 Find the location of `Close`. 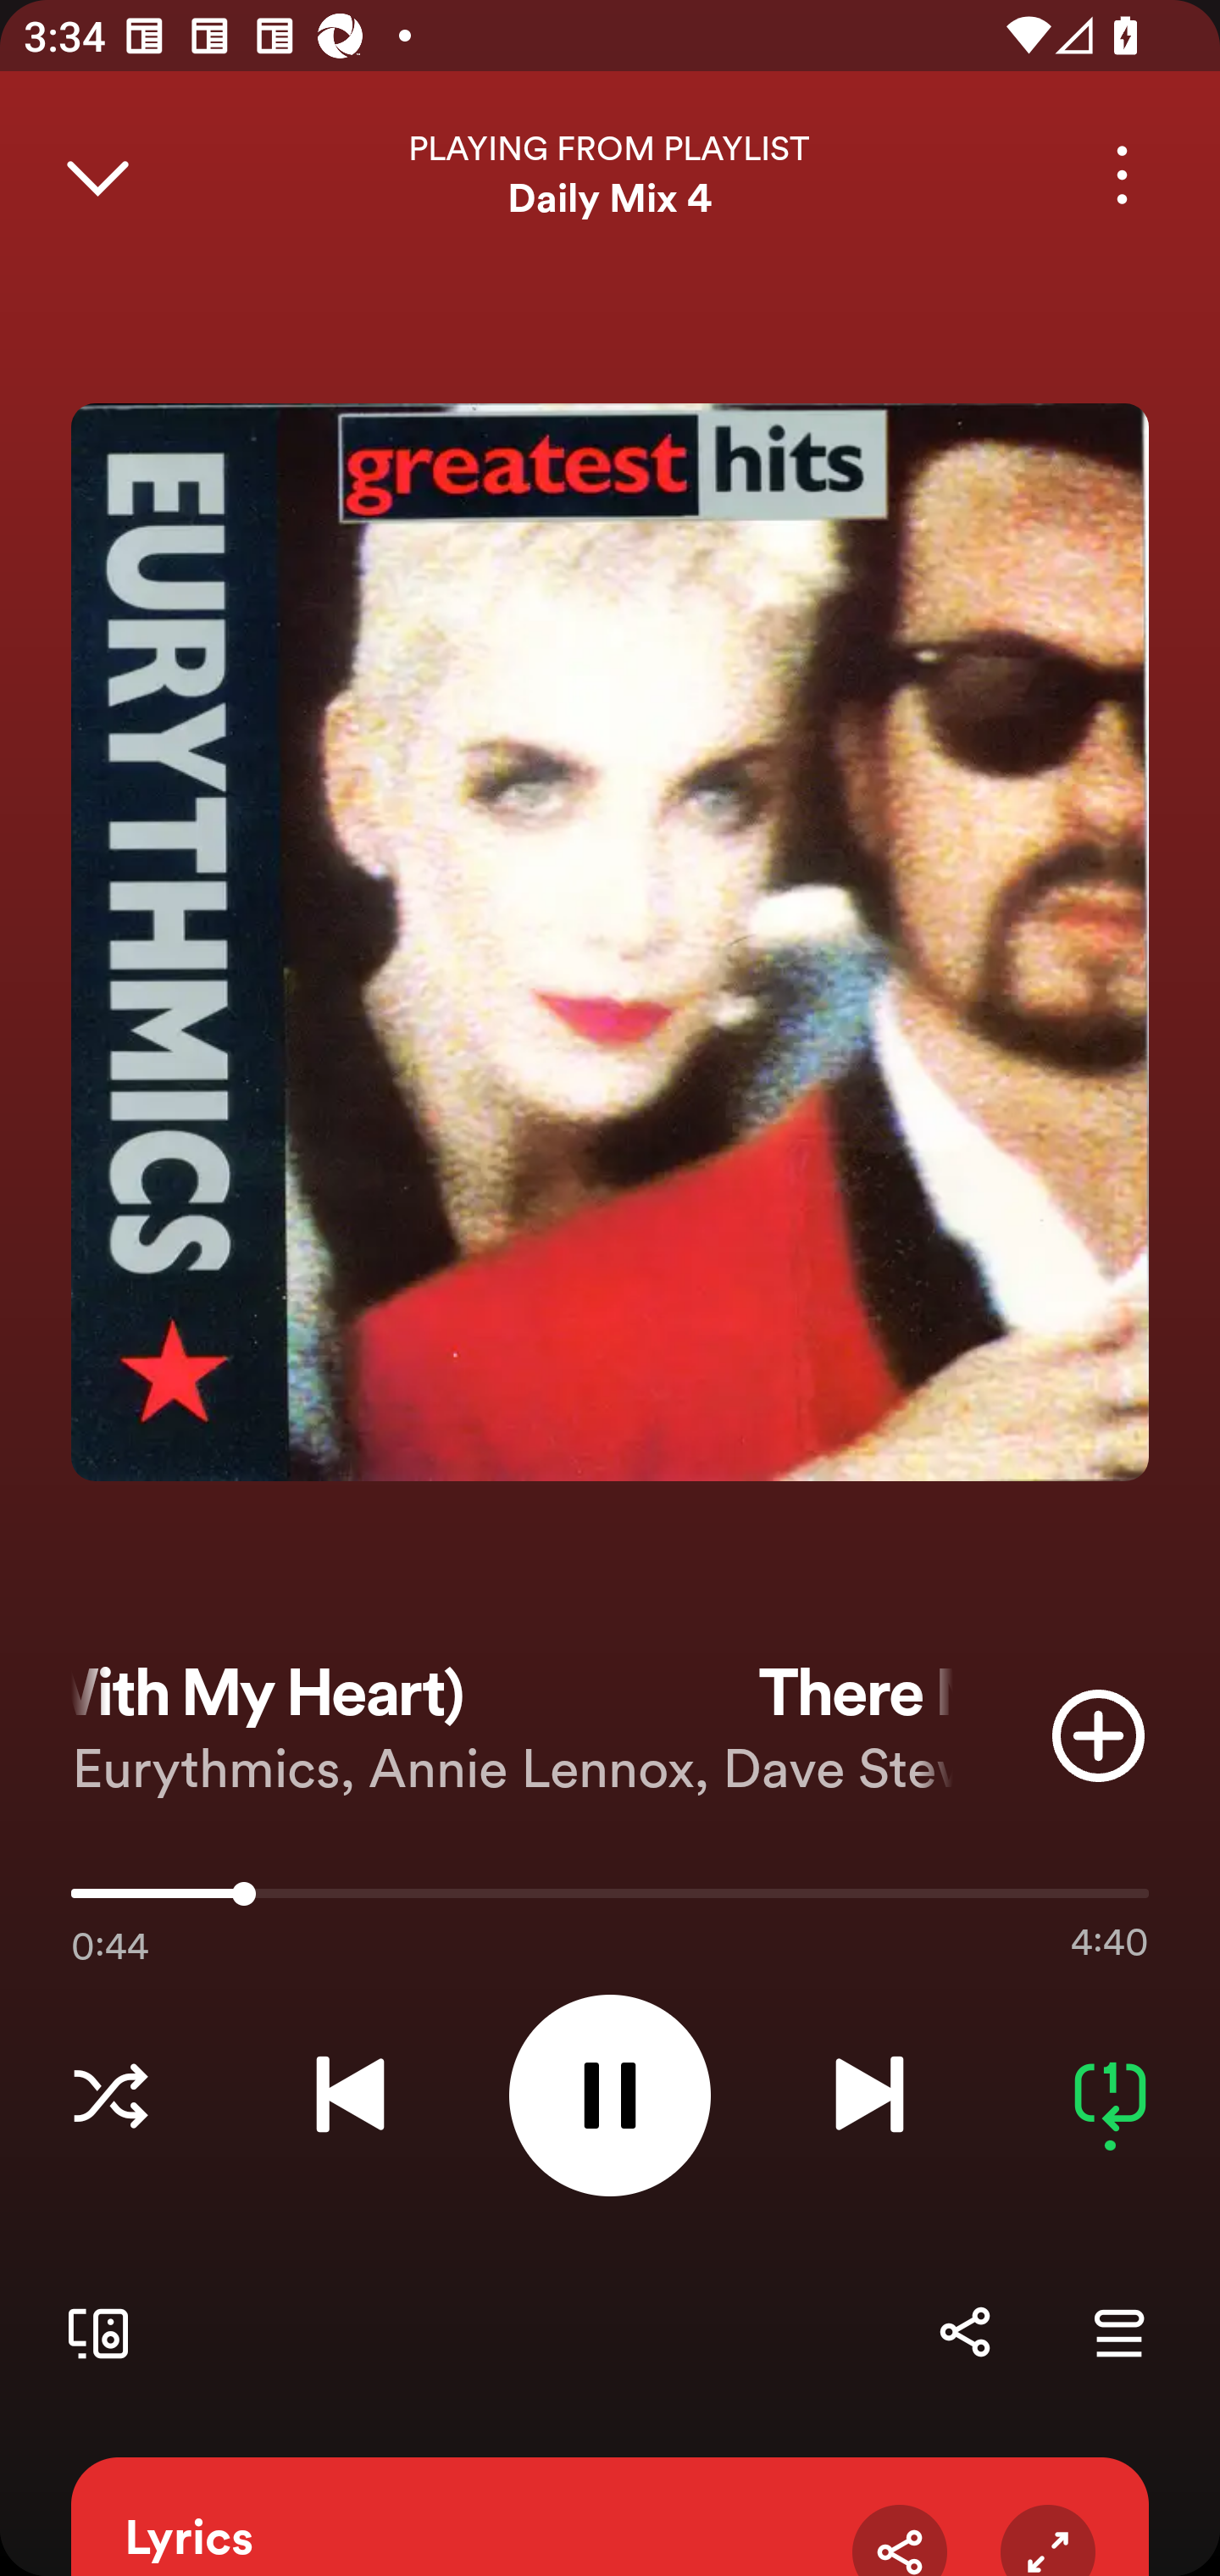

Close is located at coordinates (97, 175).